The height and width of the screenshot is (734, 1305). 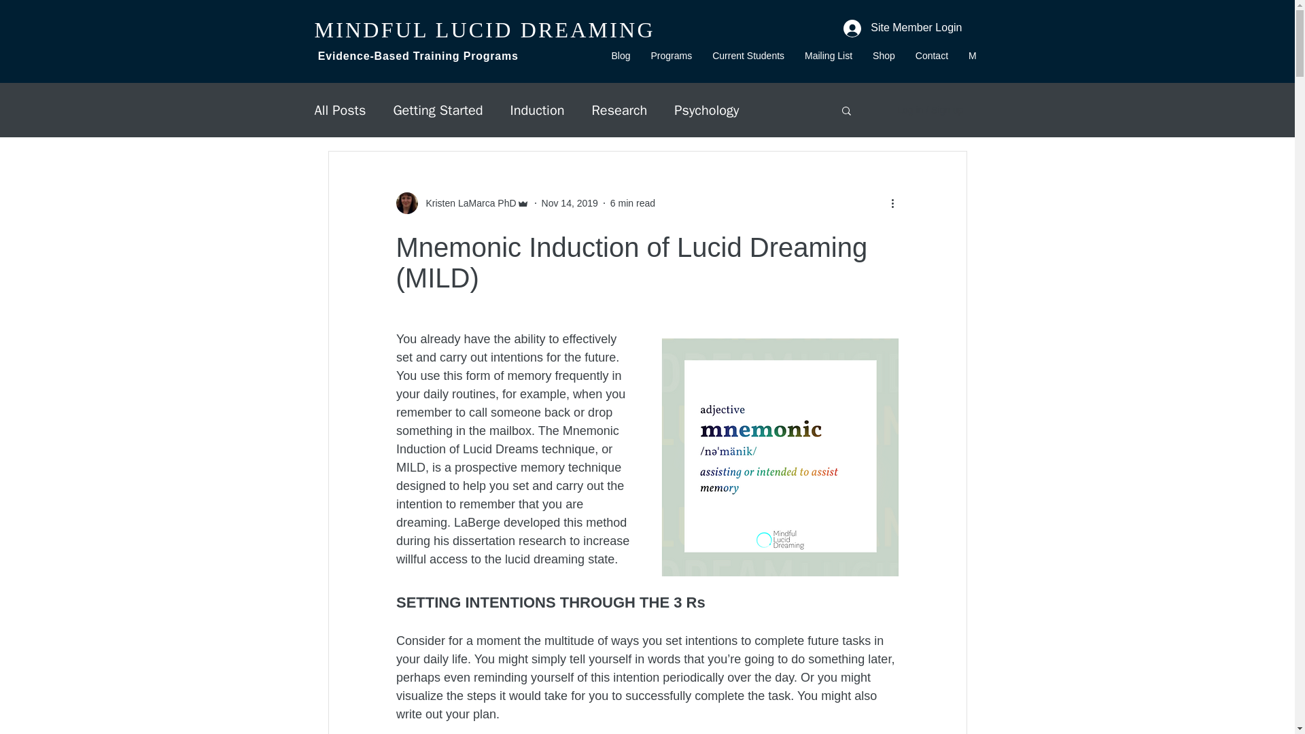 What do you see at coordinates (462, 203) in the screenshot?
I see `Kristen LaMarca PhD` at bounding box center [462, 203].